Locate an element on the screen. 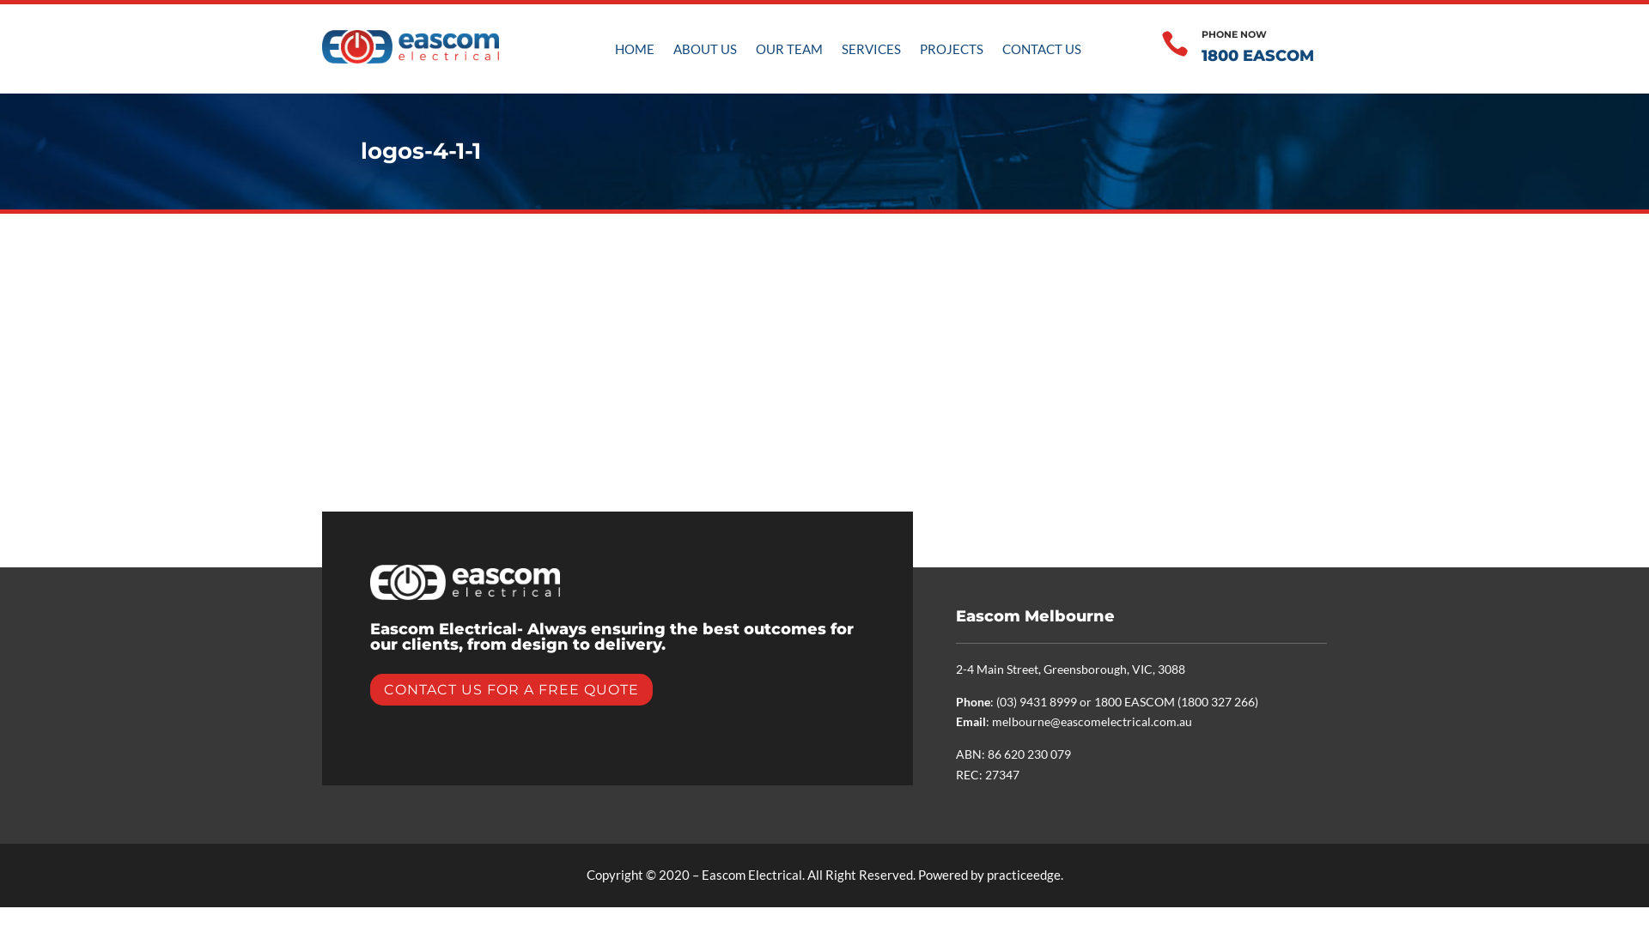 Image resolution: width=1649 pixels, height=927 pixels. OUR TEAM is located at coordinates (789, 52).